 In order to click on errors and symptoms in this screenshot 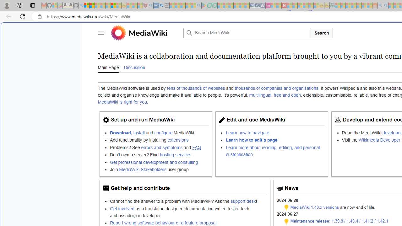, I will do `click(162, 147)`.